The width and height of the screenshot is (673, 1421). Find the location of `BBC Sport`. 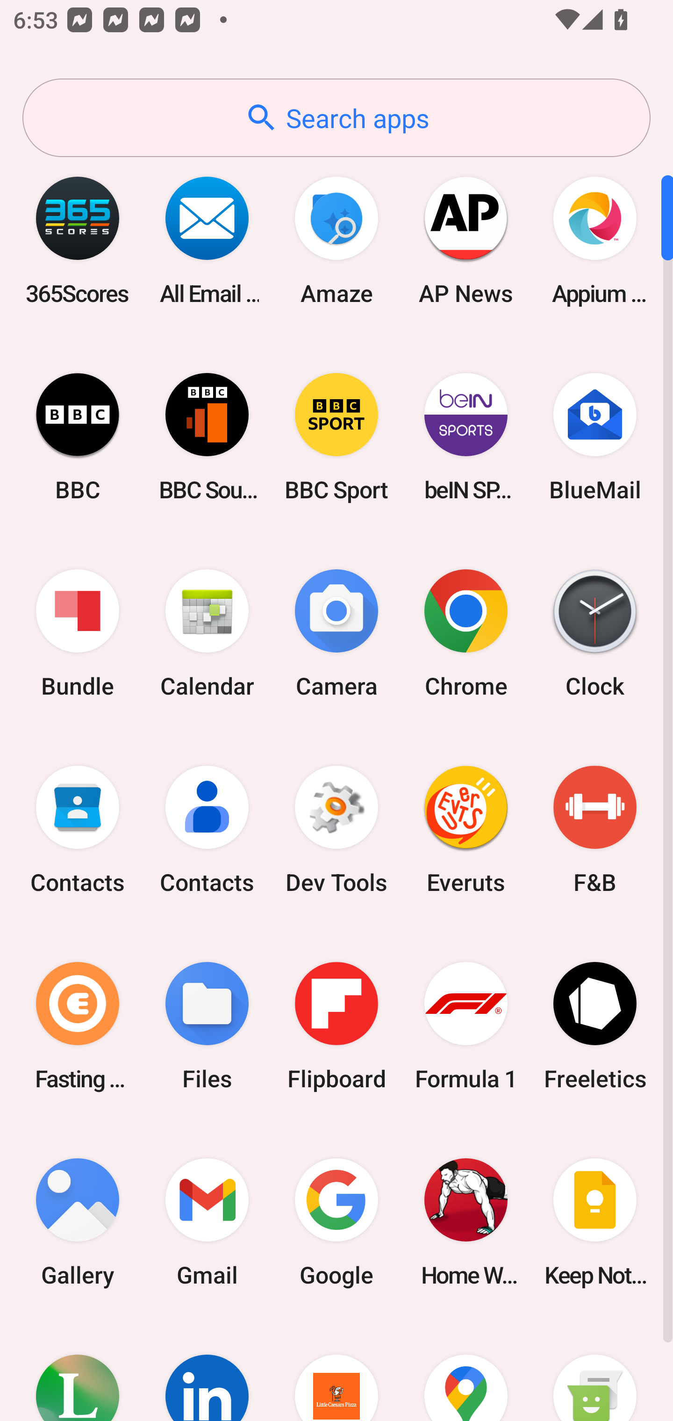

BBC Sport is located at coordinates (336, 437).